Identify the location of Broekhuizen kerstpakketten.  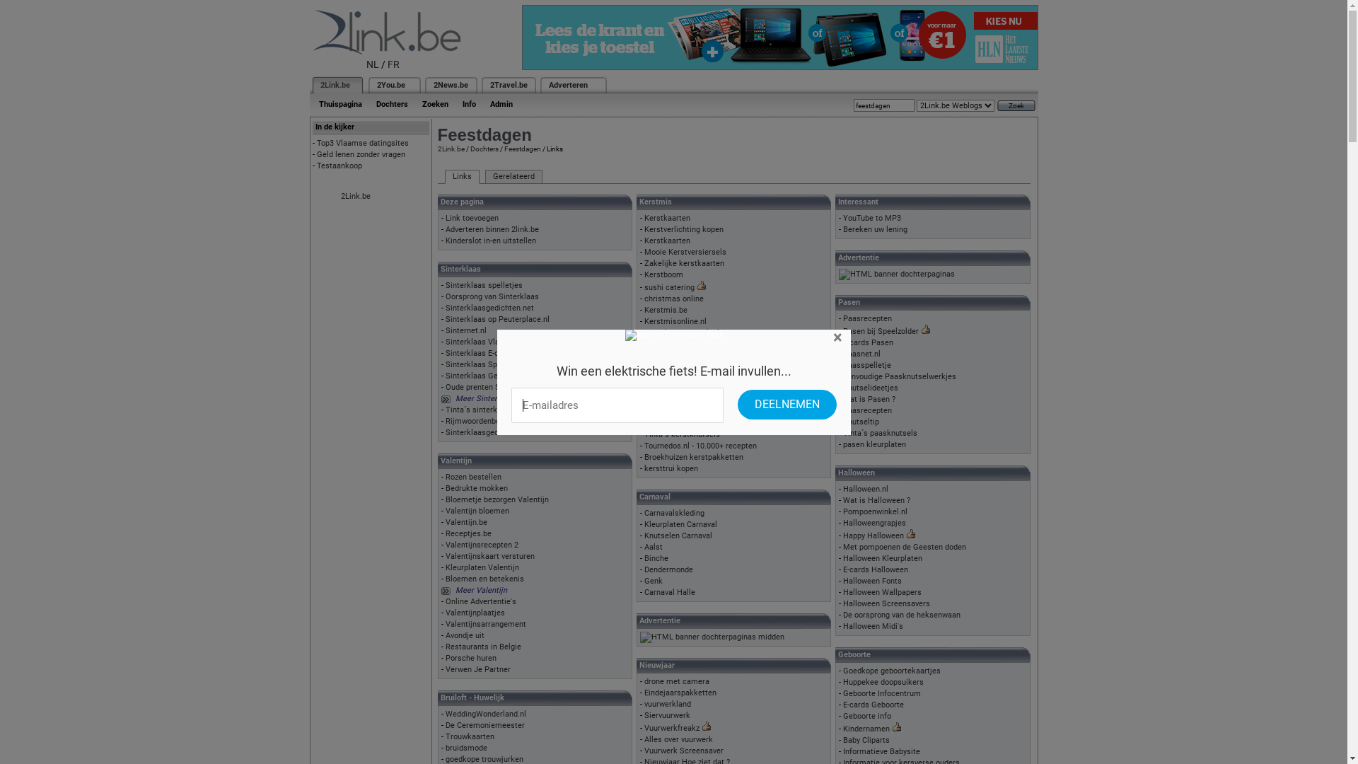
(694, 457).